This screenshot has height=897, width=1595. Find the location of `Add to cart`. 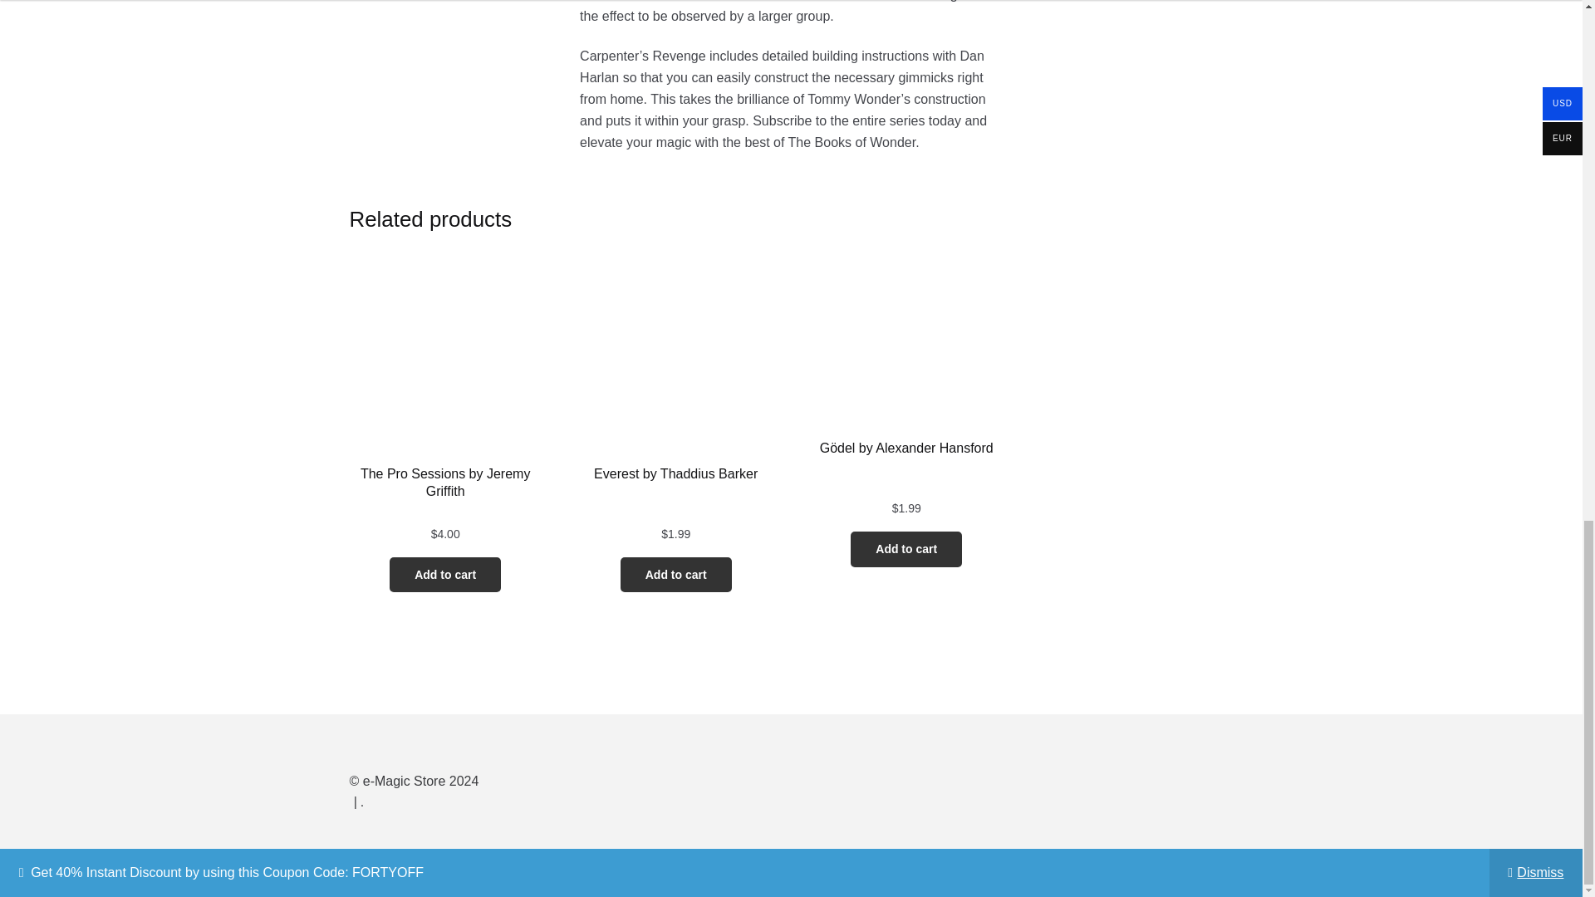

Add to cart is located at coordinates (676, 575).